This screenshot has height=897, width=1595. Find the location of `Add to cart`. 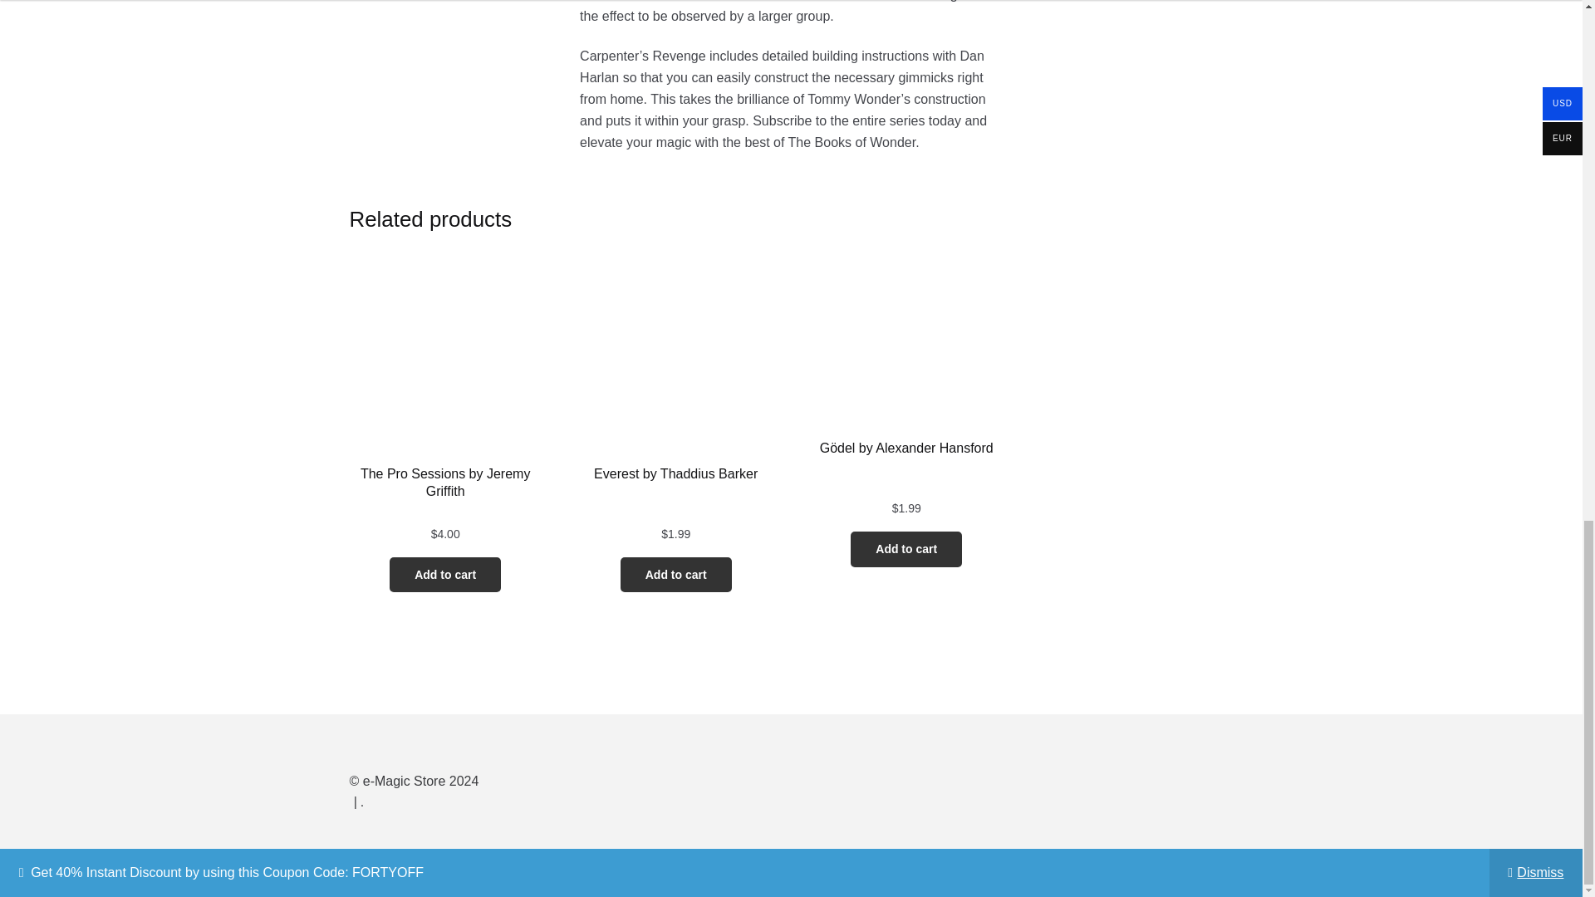

Add to cart is located at coordinates (676, 575).